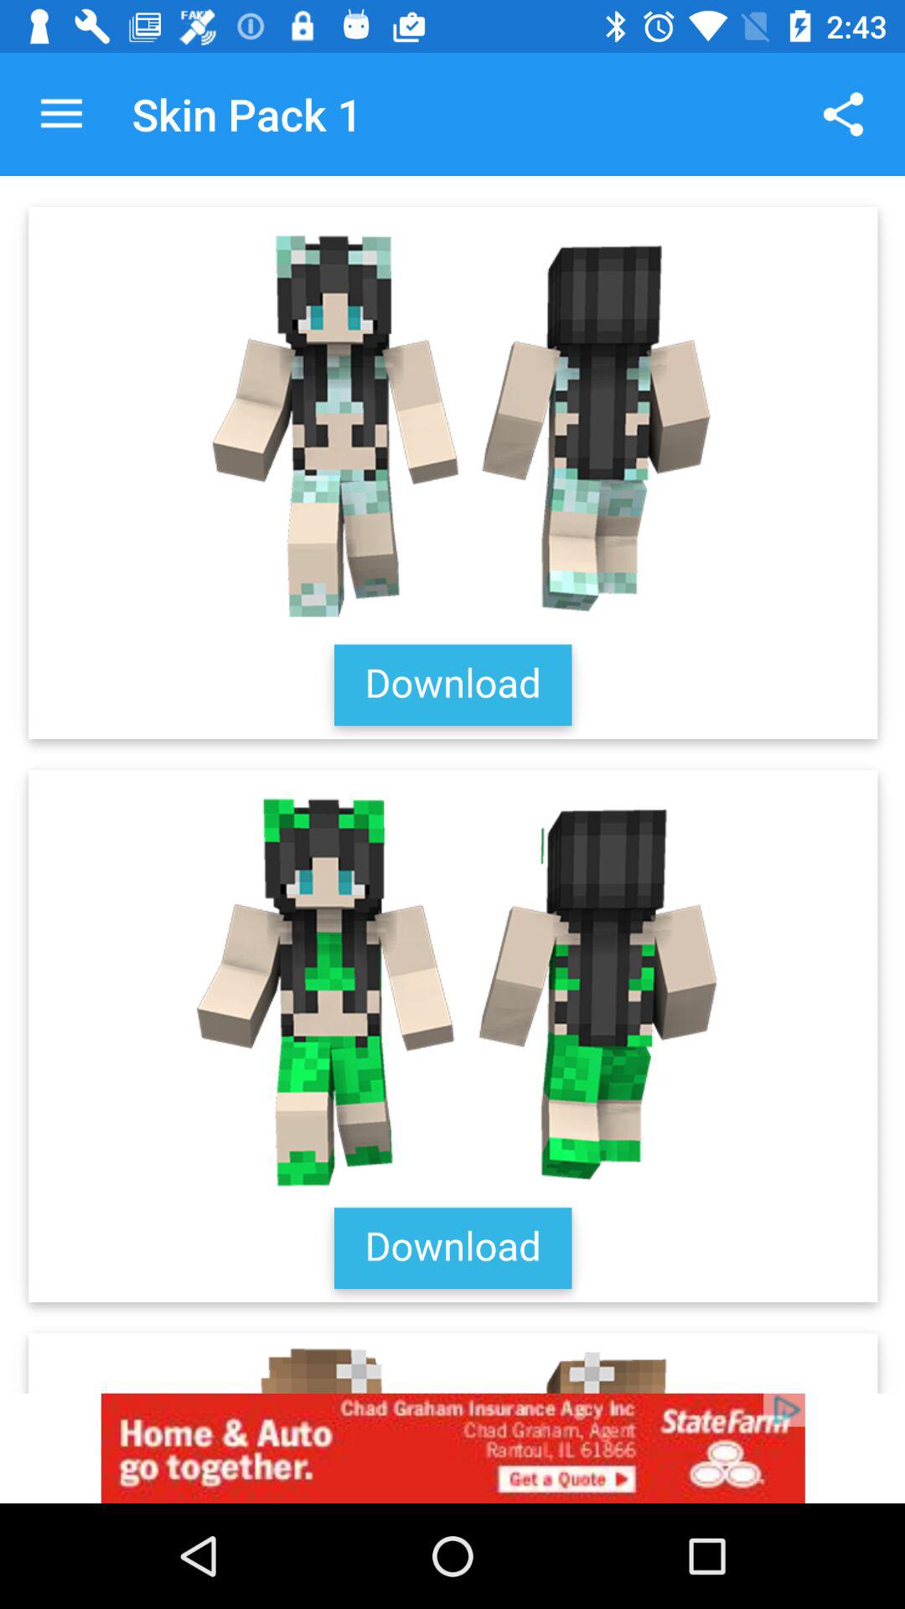 This screenshot has height=1609, width=905. I want to click on download this skin pack, so click(452, 784).